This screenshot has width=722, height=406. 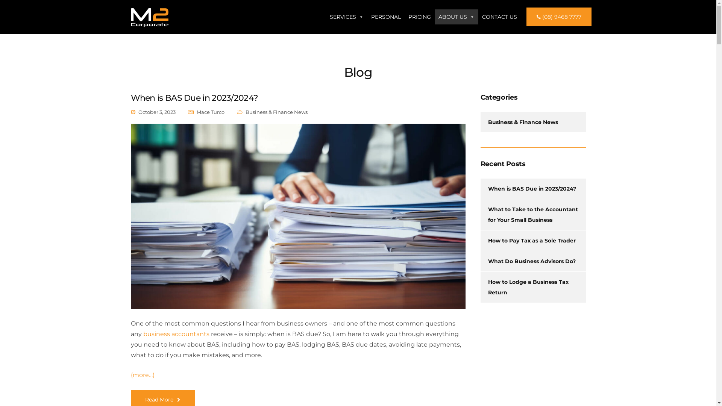 What do you see at coordinates (532, 261) in the screenshot?
I see `What Do Business Advisors Do?` at bounding box center [532, 261].